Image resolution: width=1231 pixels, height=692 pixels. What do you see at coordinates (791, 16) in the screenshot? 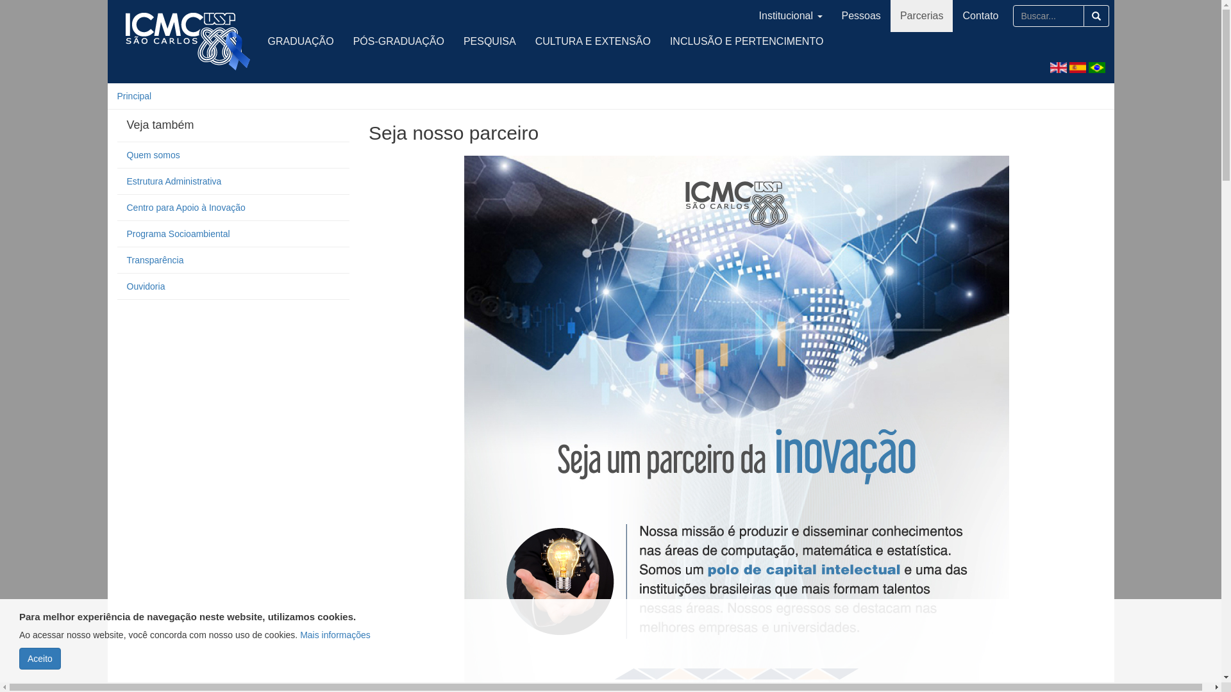
I see `Institucional` at bounding box center [791, 16].